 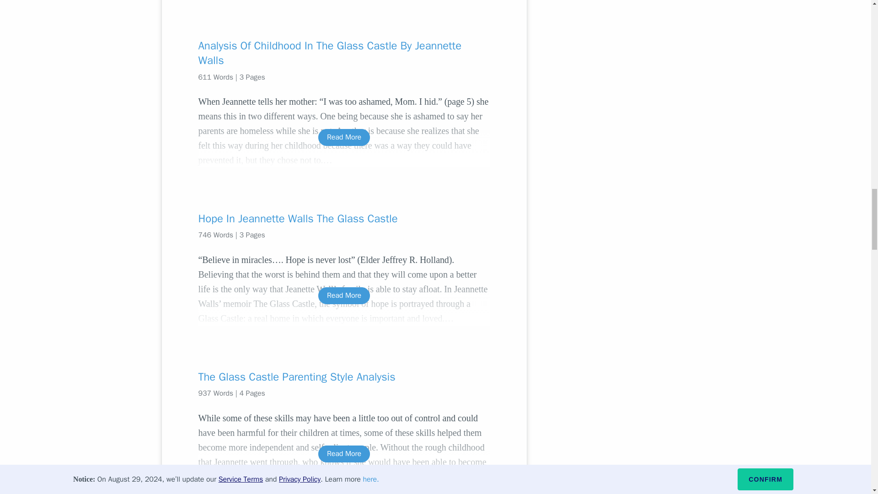 What do you see at coordinates (344, 219) in the screenshot?
I see `Hope In Jeannette Walls The Glass Castle` at bounding box center [344, 219].